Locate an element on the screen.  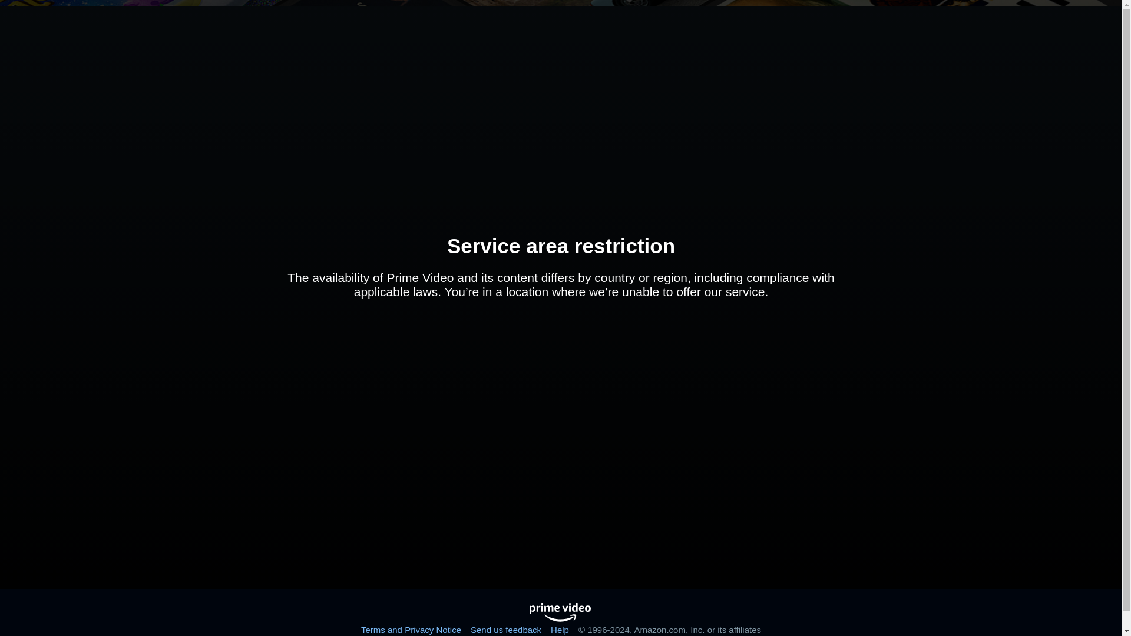
Terms and Privacy Notice is located at coordinates (411, 629).